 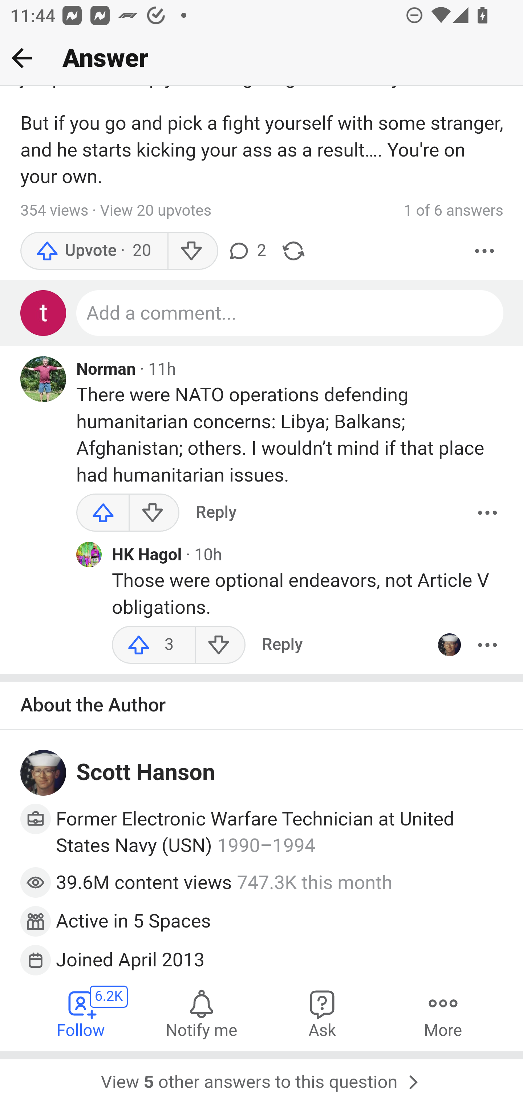 What do you see at coordinates (449, 645) in the screenshot?
I see `Profile photo for Scott Hanson` at bounding box center [449, 645].